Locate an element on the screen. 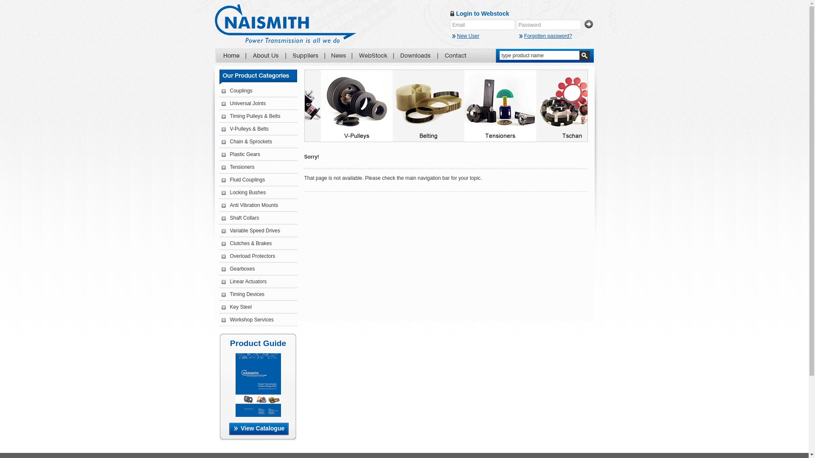 The height and width of the screenshot is (458, 815). Contact is located at coordinates (456, 56).